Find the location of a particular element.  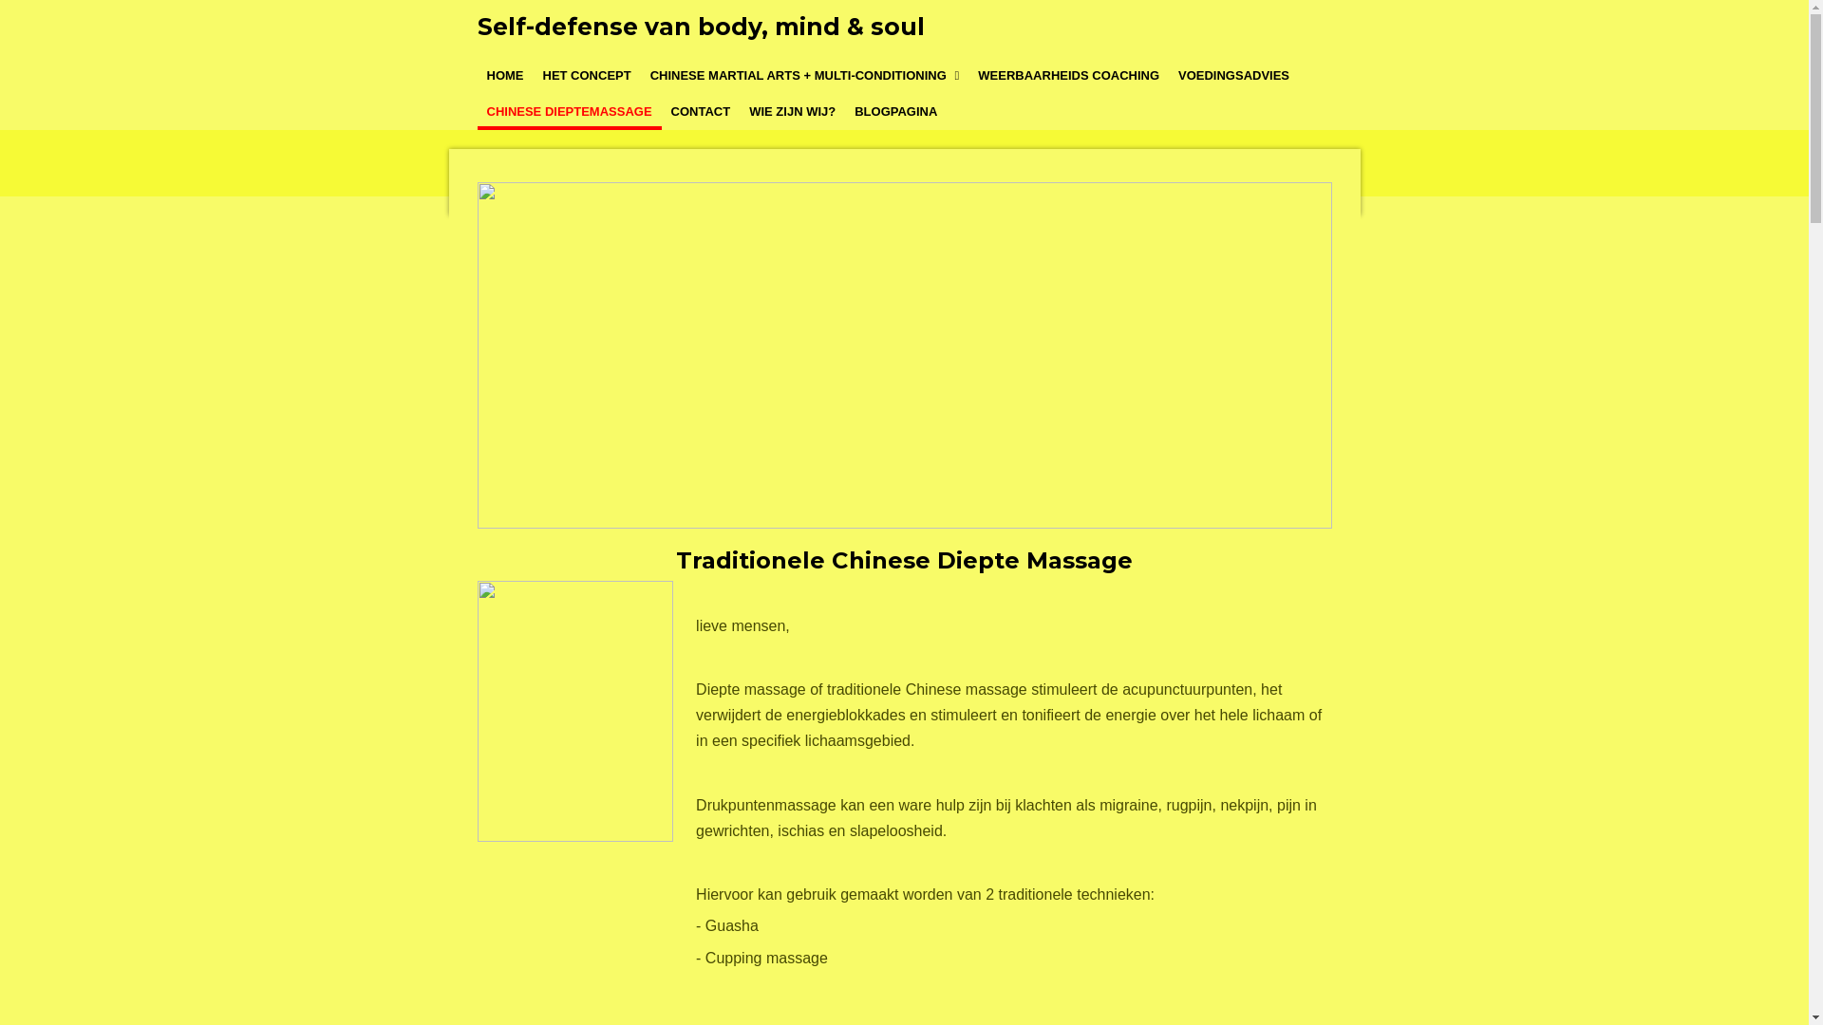

Self-defense van body, mind & soul is located at coordinates (700, 27).